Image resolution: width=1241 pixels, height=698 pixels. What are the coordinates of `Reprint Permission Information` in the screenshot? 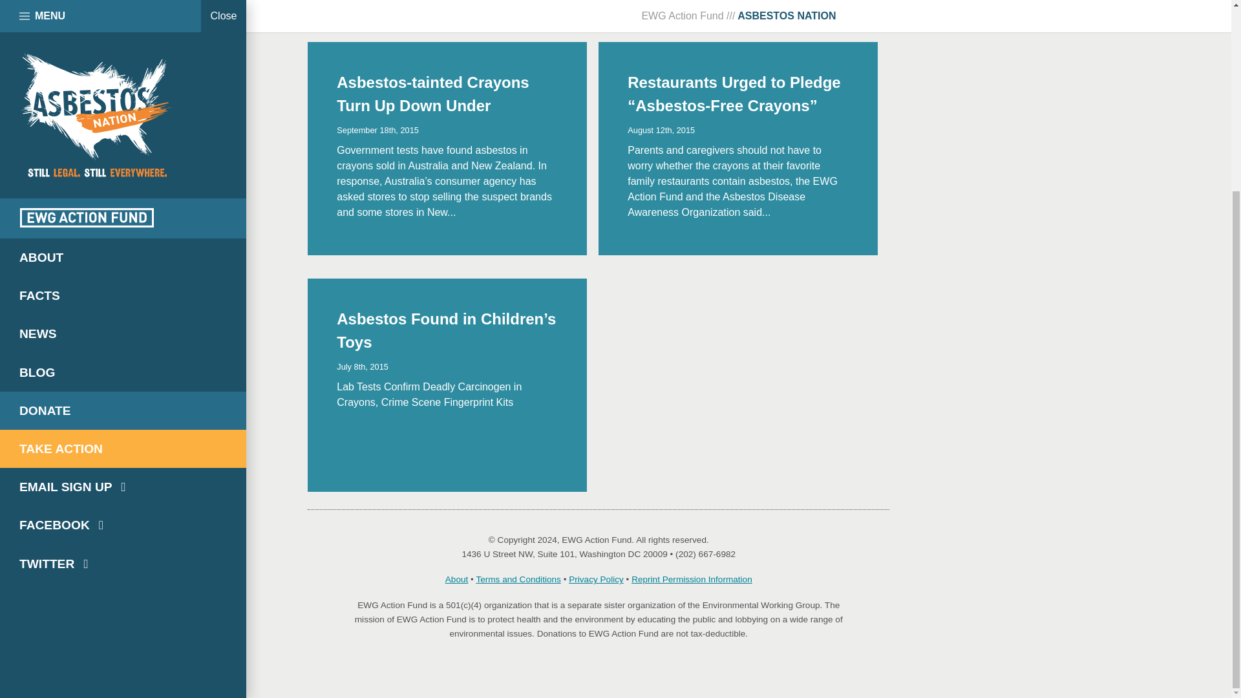 It's located at (692, 579).